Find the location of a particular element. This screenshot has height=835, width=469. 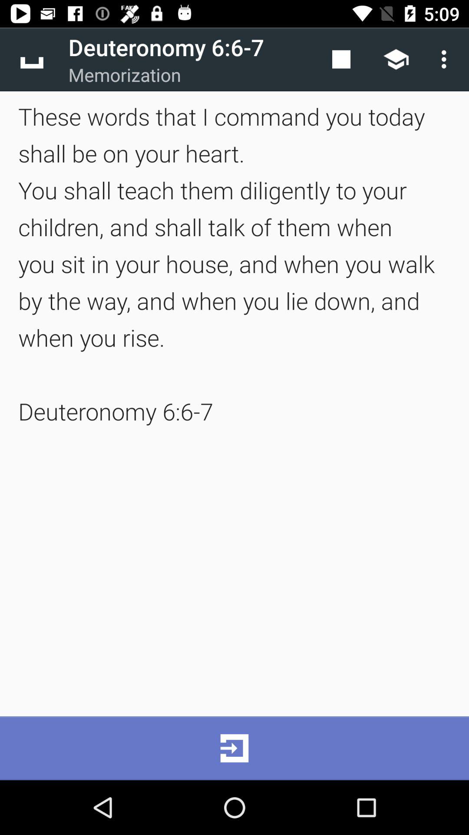

open the item below the these words that is located at coordinates (234, 748).